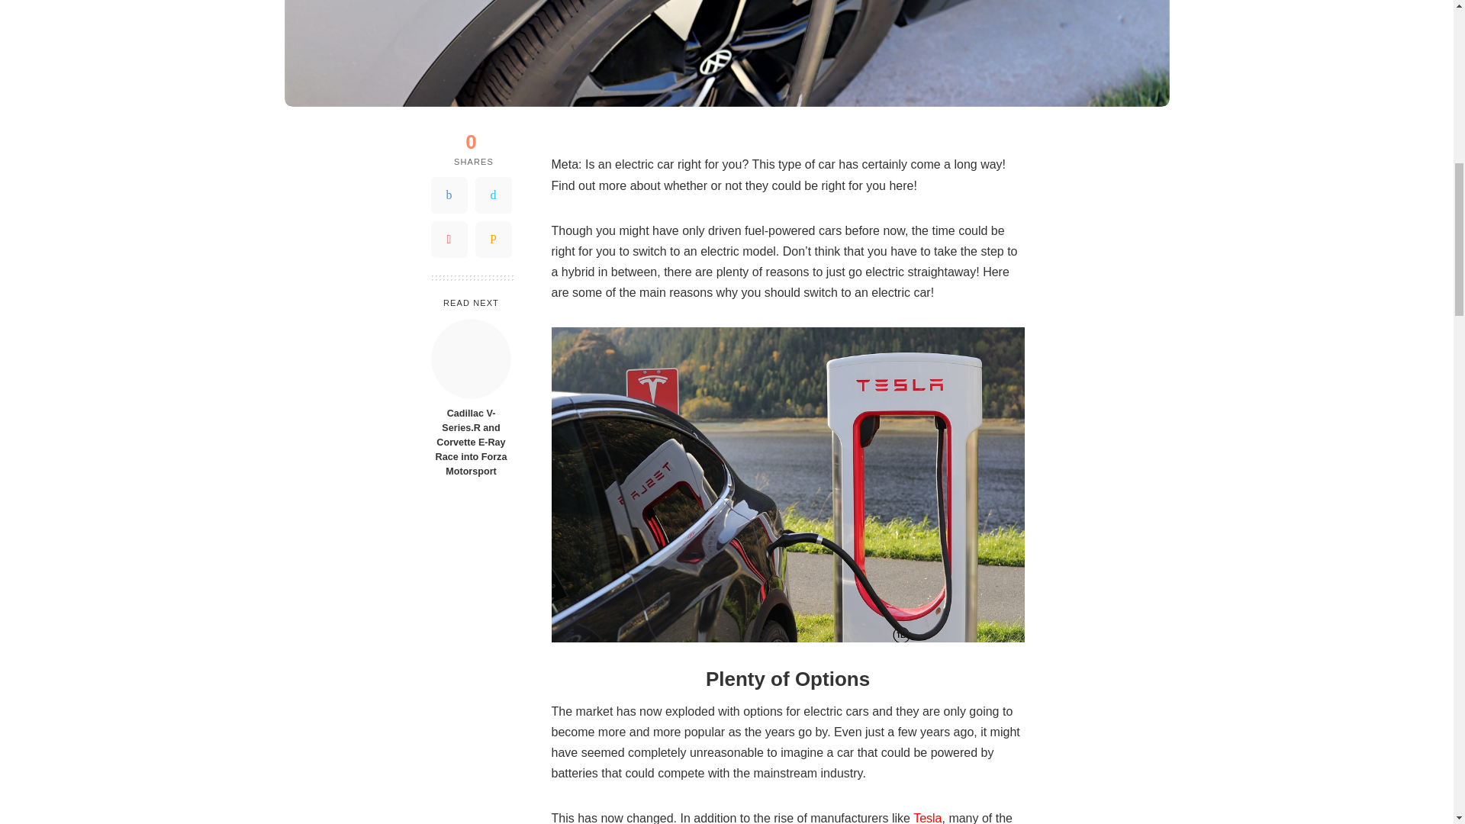 This screenshot has width=1465, height=824. Describe the element at coordinates (449, 240) in the screenshot. I see `Pinterest` at that location.